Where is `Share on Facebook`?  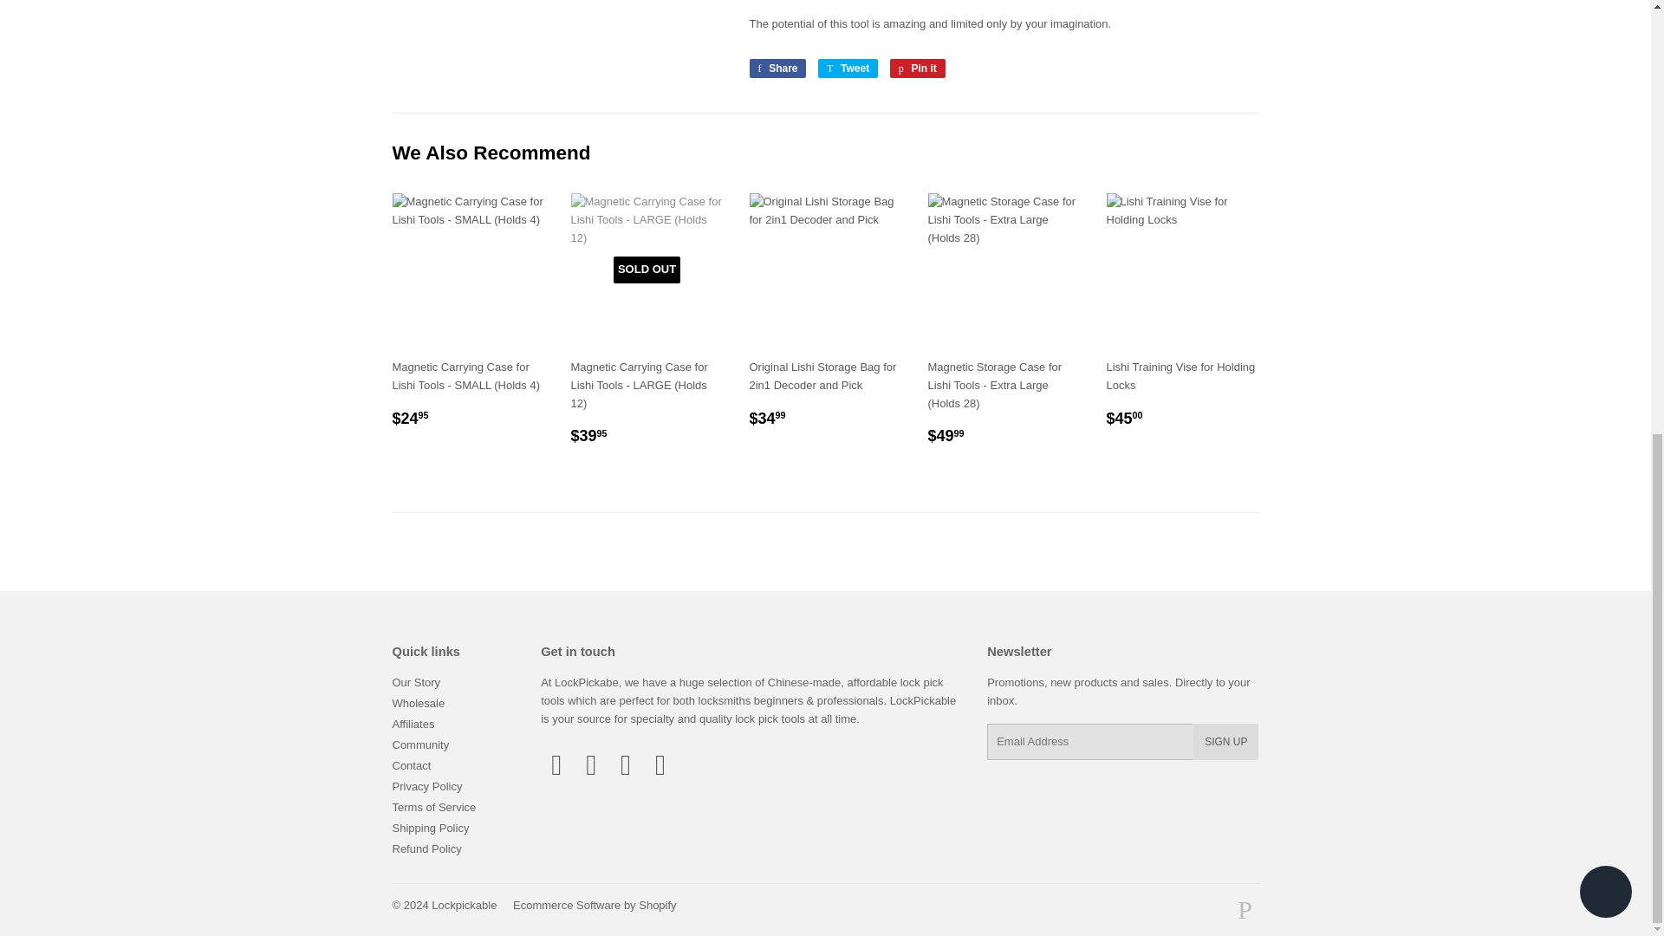 Share on Facebook is located at coordinates (777, 68).